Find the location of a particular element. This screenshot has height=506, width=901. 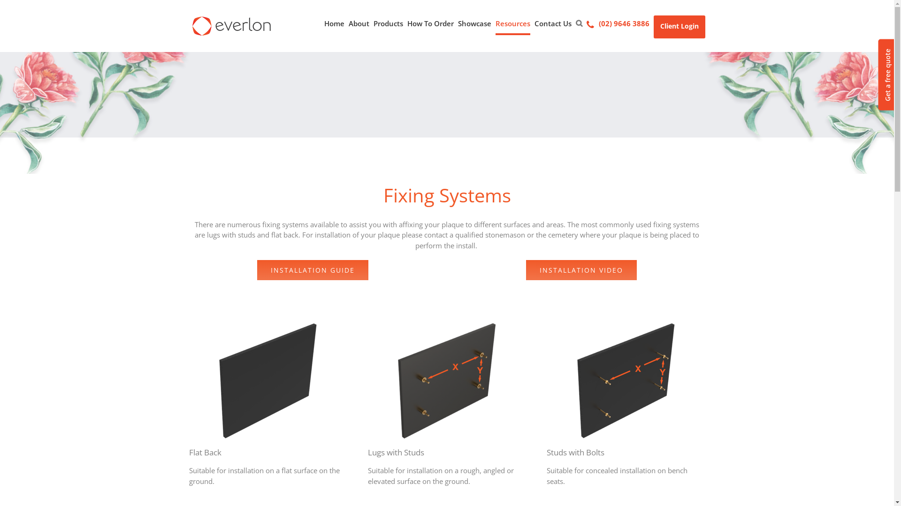

INSTALLATION VIDEO is located at coordinates (581, 270).